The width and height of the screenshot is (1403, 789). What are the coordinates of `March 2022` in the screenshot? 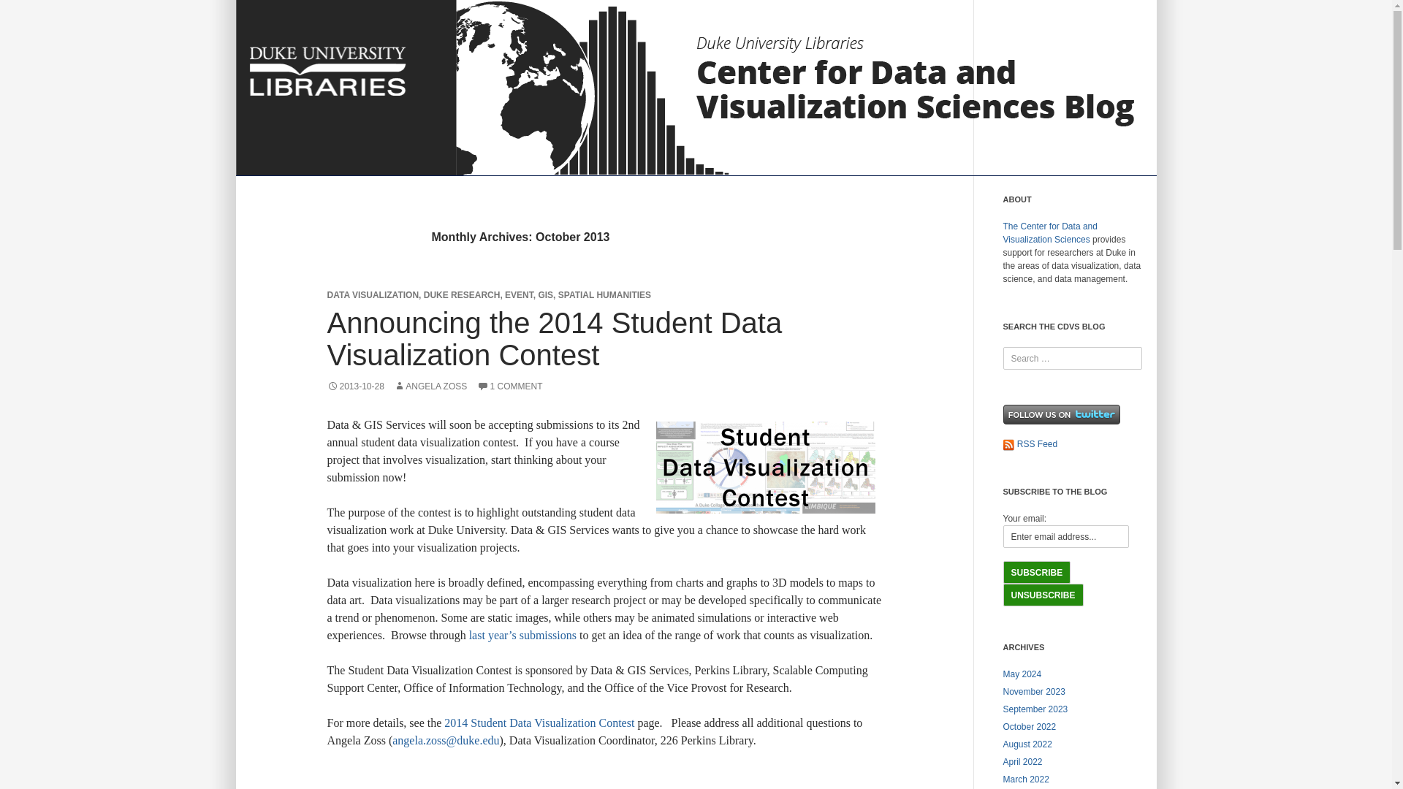 It's located at (1025, 779).